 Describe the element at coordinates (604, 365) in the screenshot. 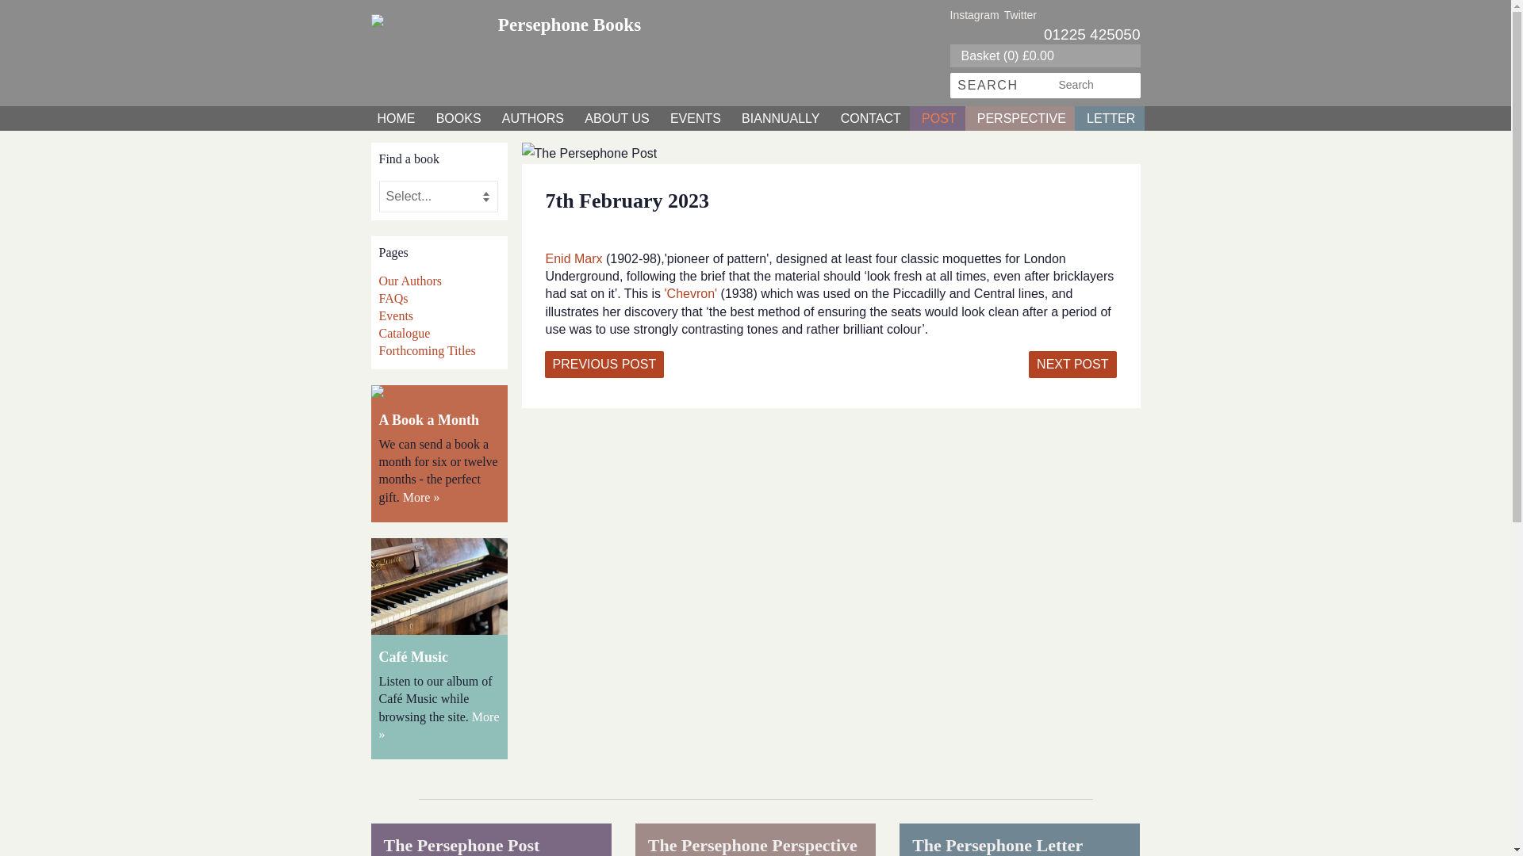

I see `6th February 2023` at that location.